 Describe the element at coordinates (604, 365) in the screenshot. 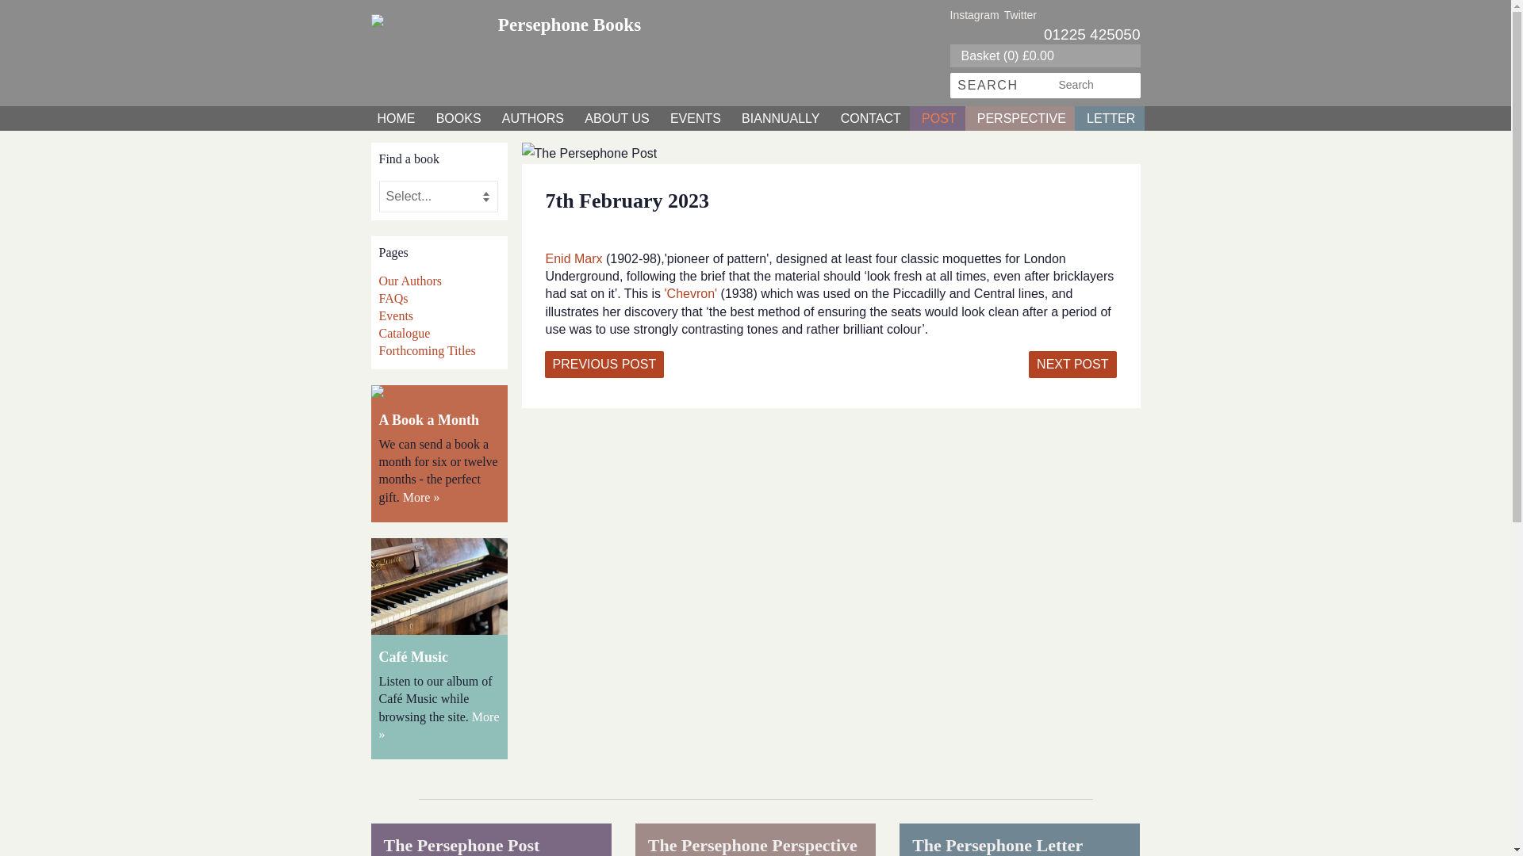

I see `6th February 2023` at that location.